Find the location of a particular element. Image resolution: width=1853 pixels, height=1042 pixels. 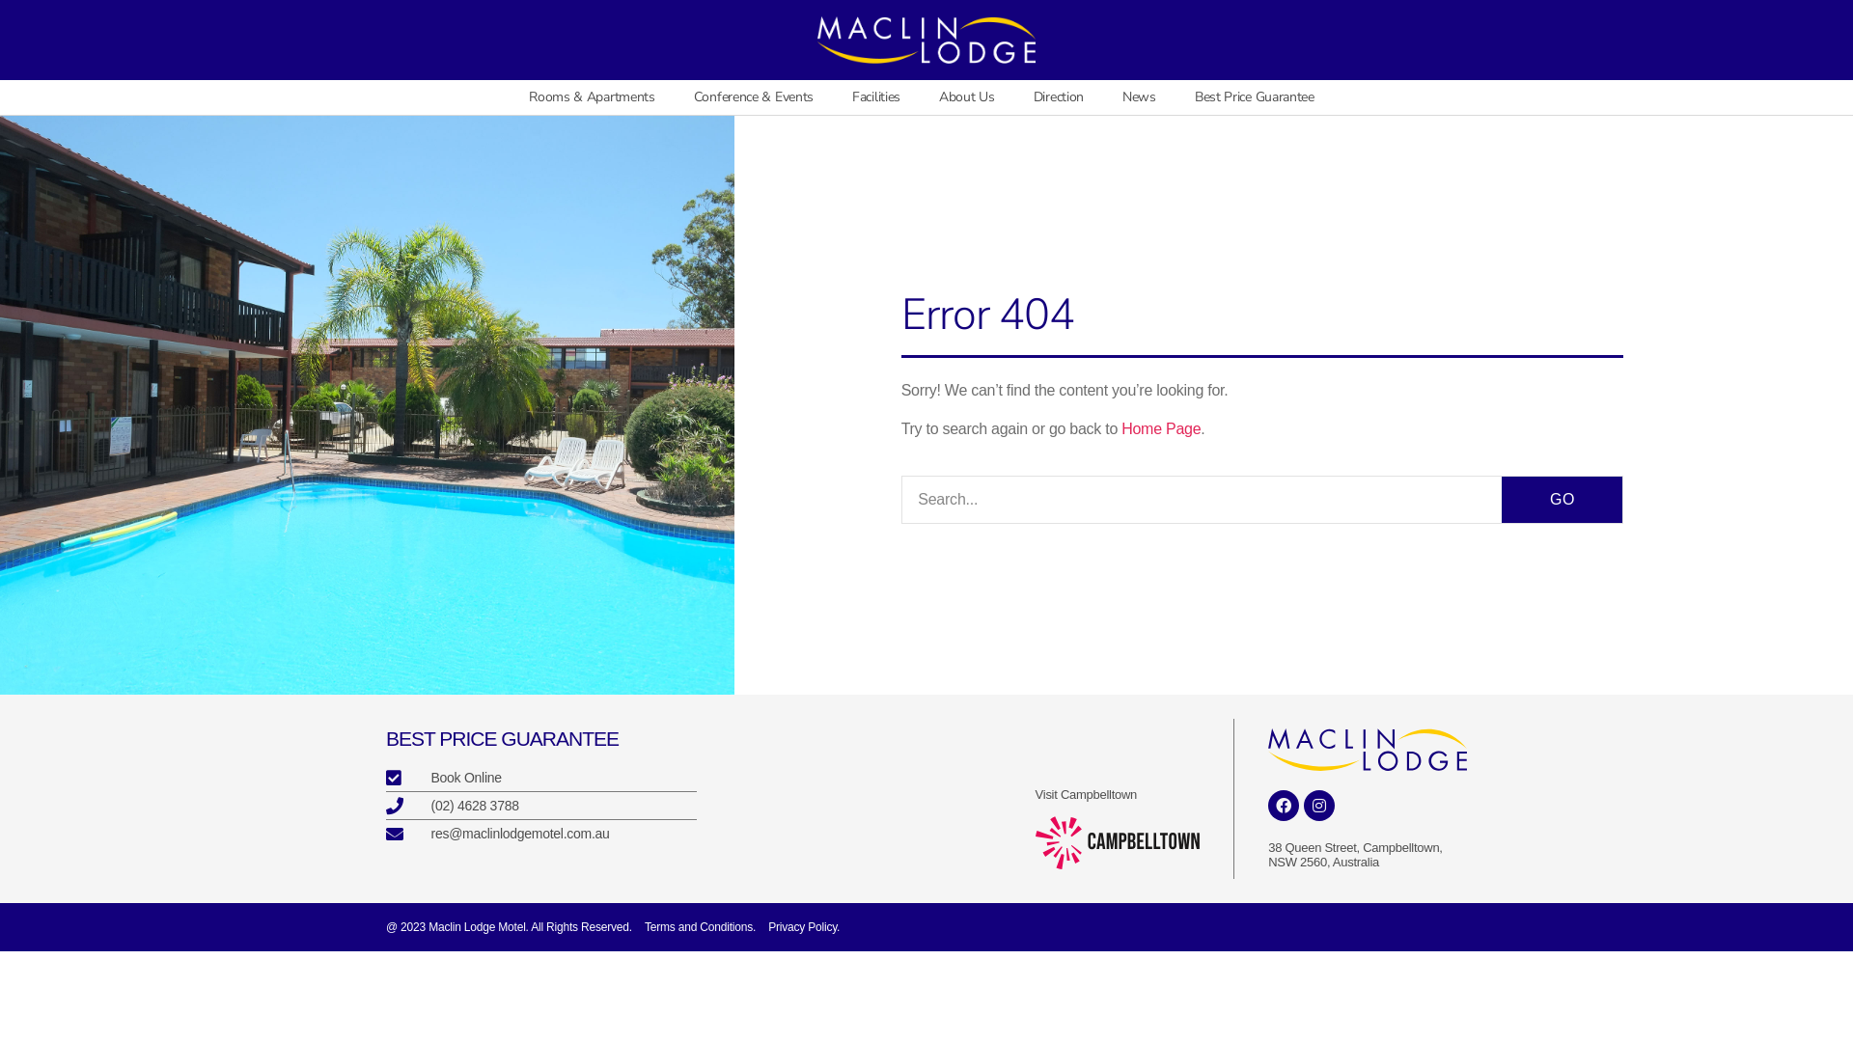

res@maclinlodgemotel.com.au is located at coordinates (541, 834).